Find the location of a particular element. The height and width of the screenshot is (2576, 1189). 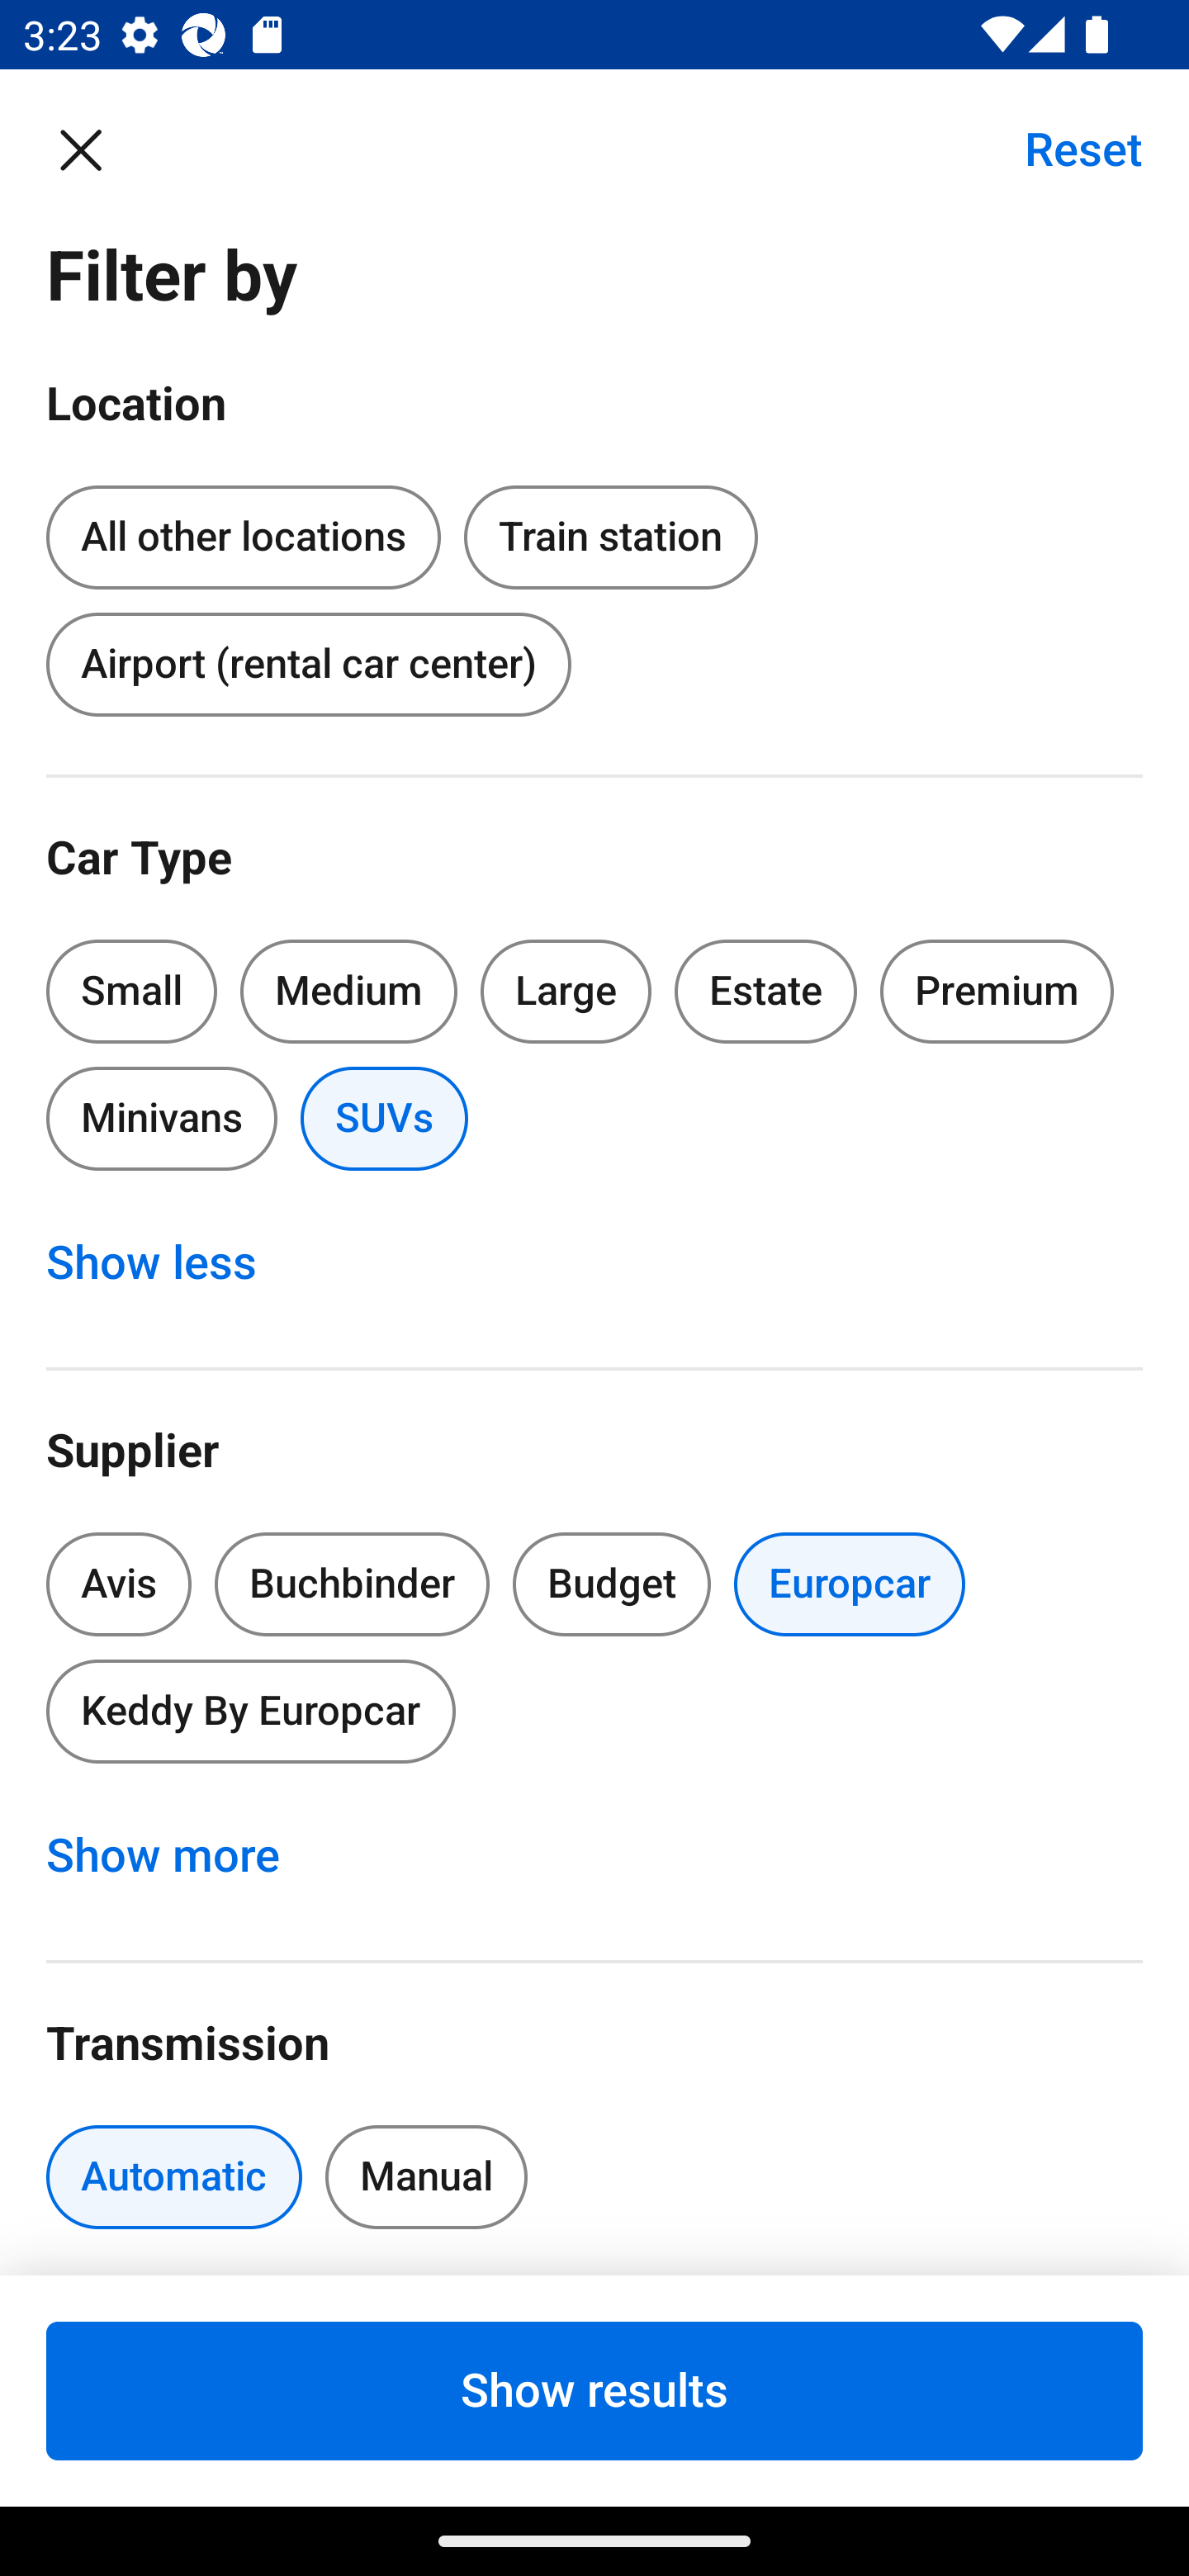

Premium is located at coordinates (997, 991).